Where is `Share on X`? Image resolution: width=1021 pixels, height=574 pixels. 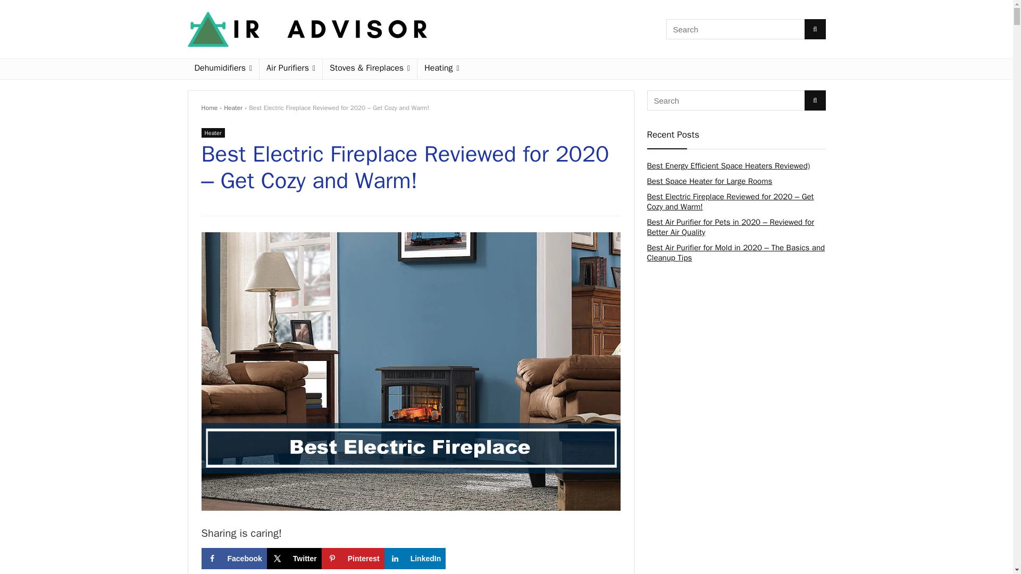 Share on X is located at coordinates (294, 559).